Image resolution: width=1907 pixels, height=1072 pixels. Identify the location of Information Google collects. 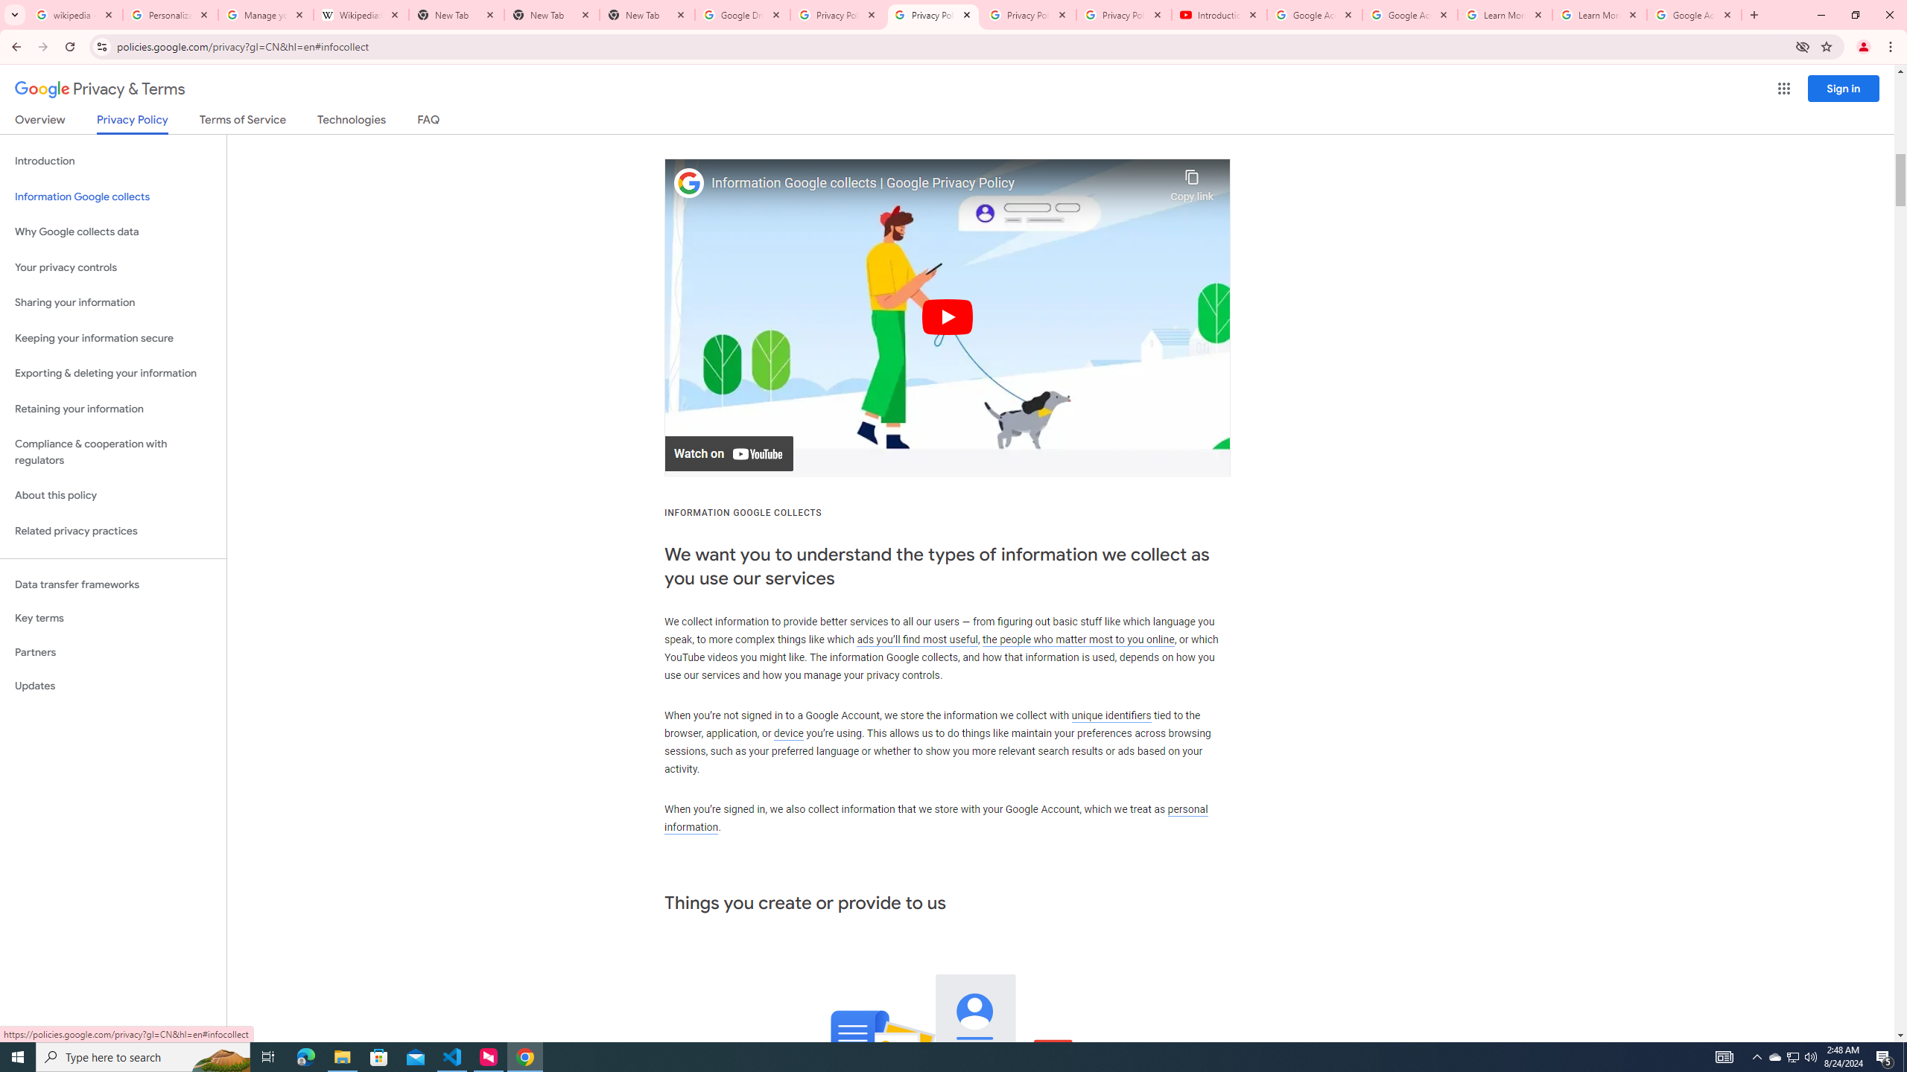
(113, 197).